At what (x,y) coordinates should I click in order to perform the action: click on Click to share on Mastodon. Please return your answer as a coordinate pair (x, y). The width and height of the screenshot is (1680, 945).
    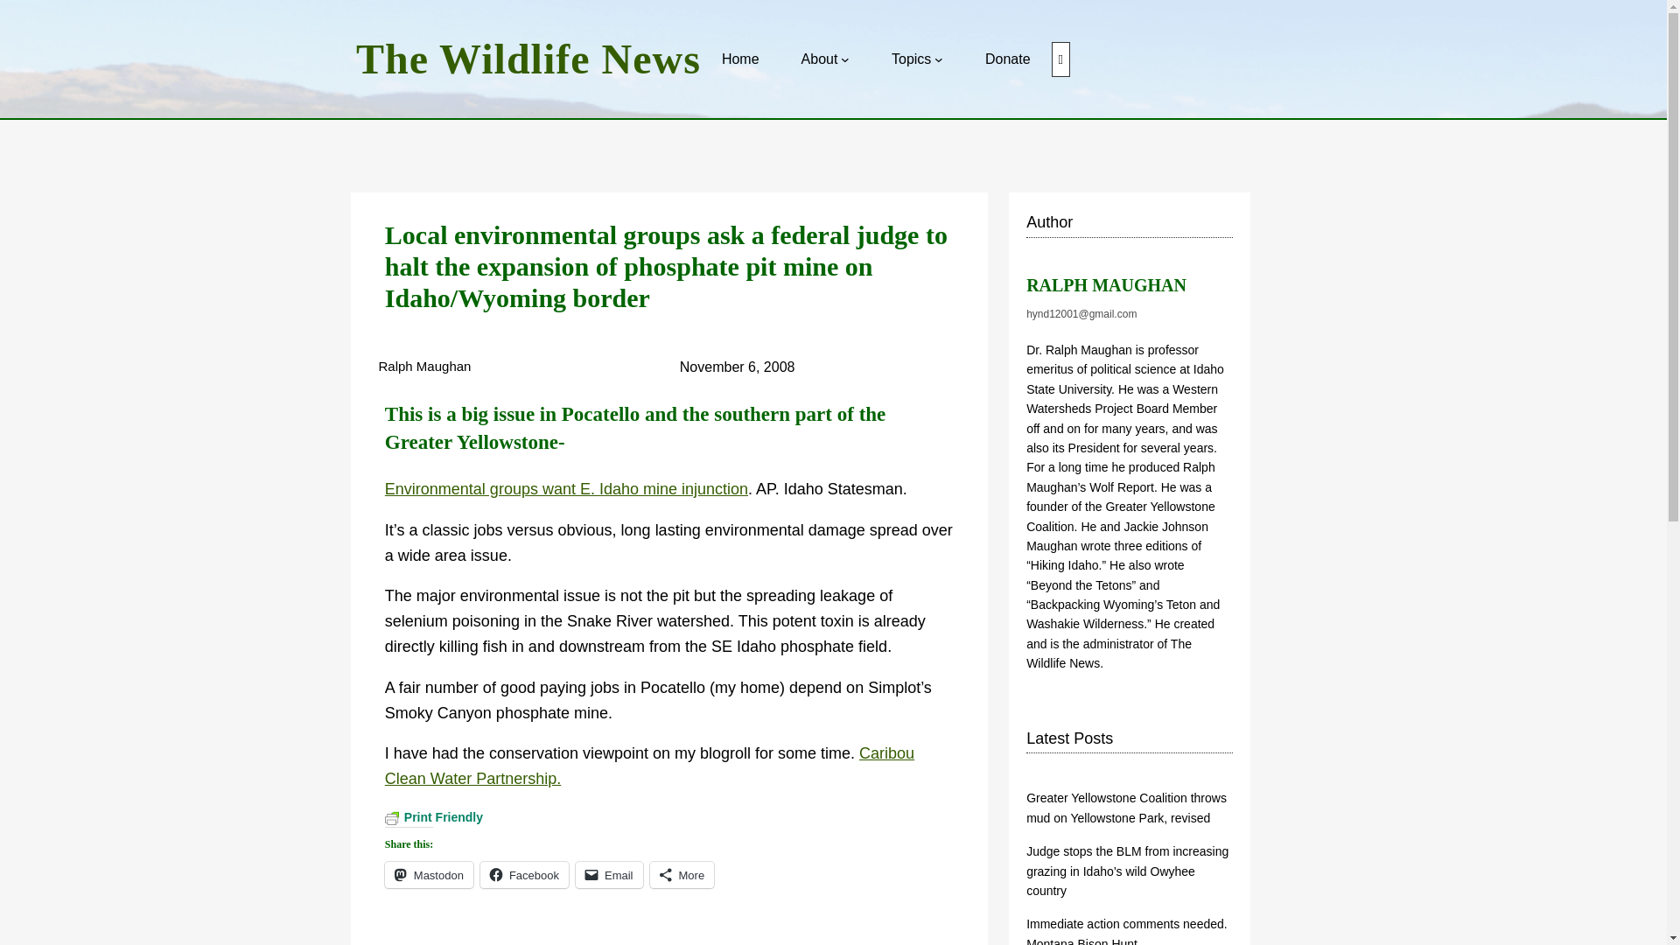
    Looking at the image, I should click on (429, 875).